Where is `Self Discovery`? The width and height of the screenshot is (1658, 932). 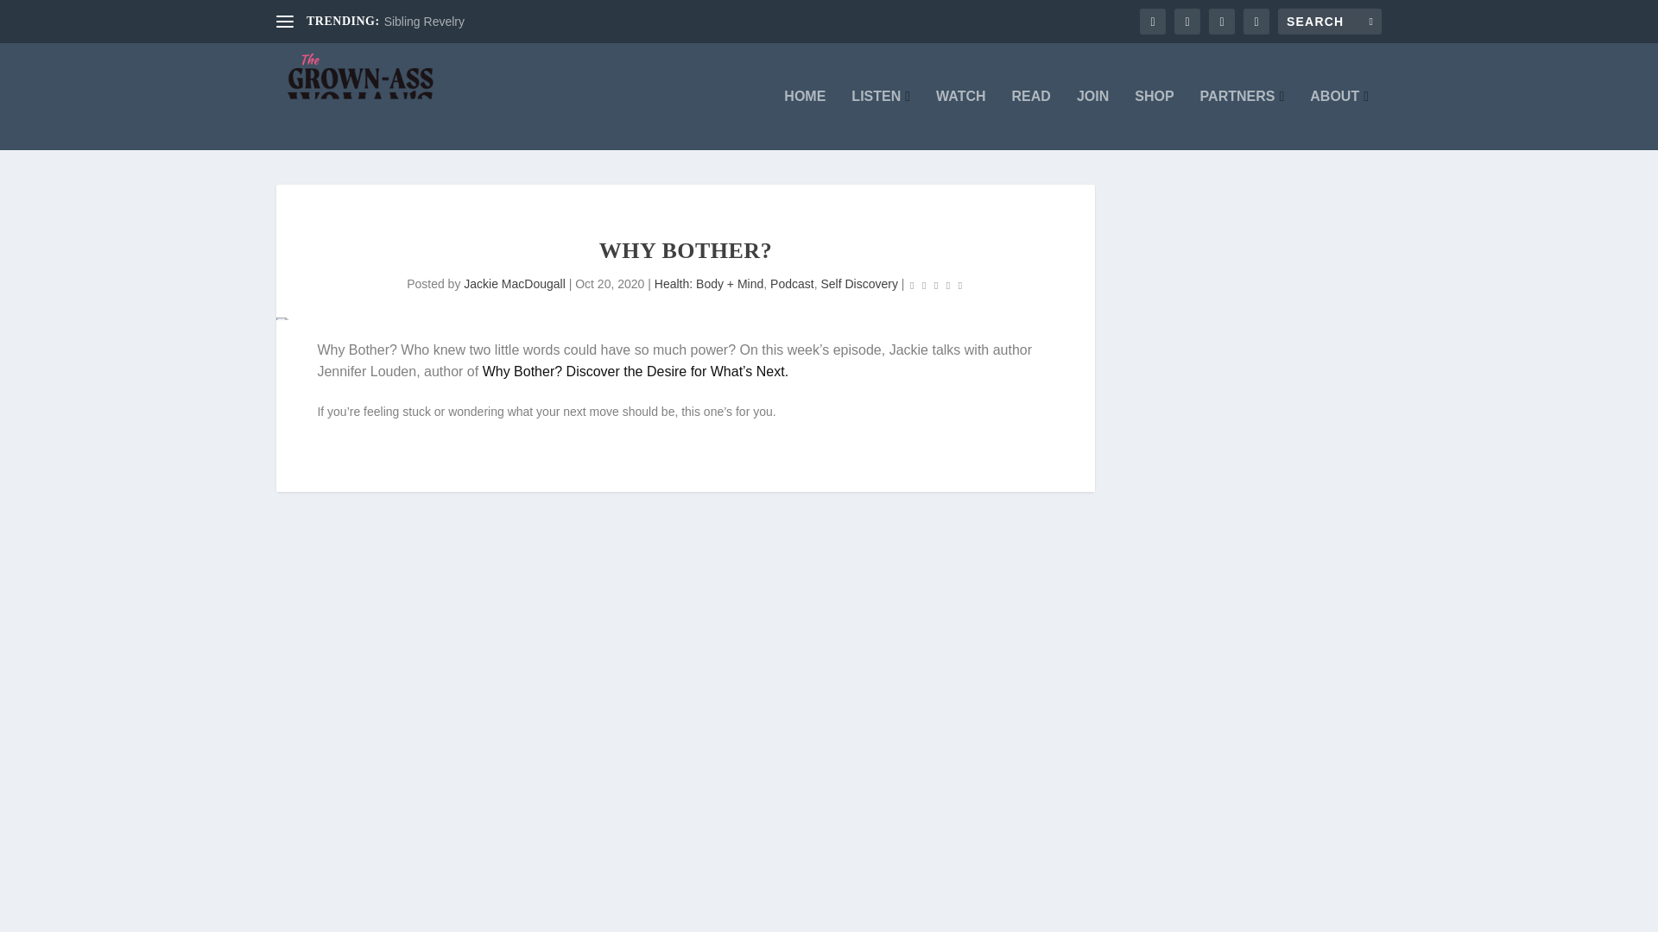
Self Discovery is located at coordinates (858, 283).